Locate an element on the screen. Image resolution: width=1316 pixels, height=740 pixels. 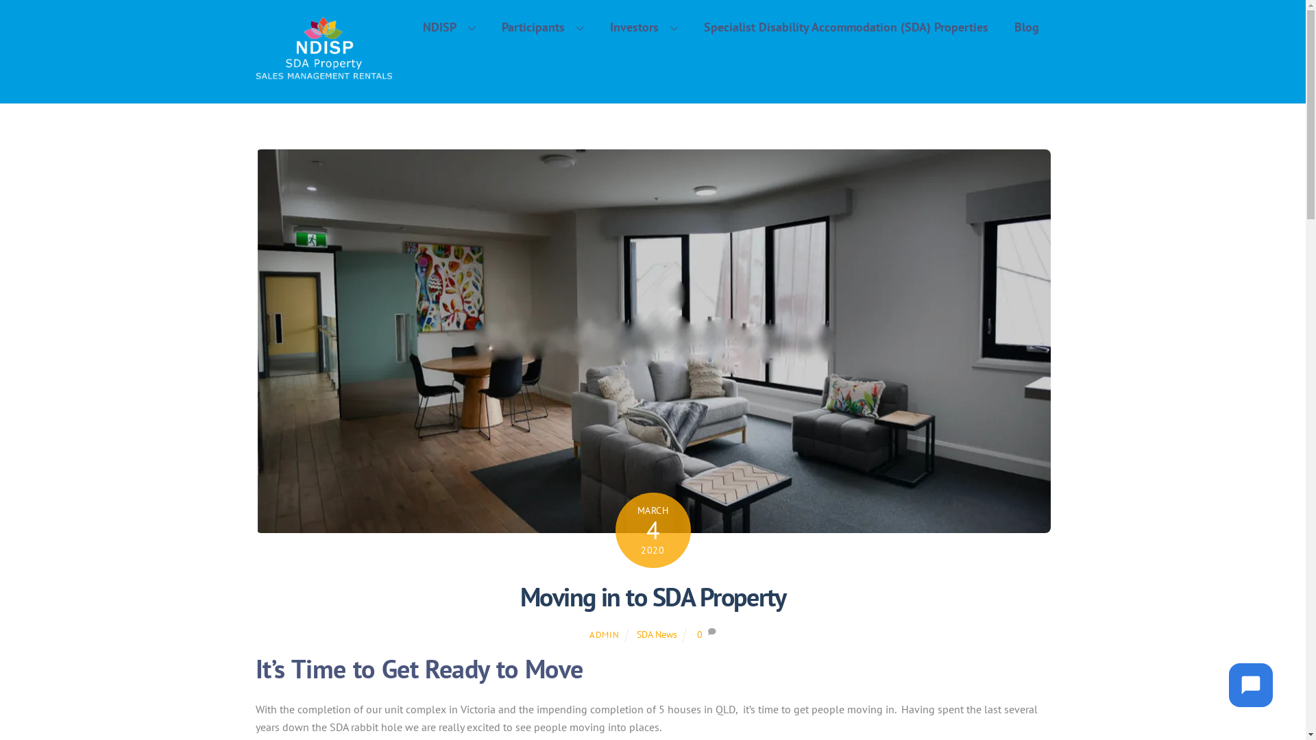
Blog is located at coordinates (1027, 27).